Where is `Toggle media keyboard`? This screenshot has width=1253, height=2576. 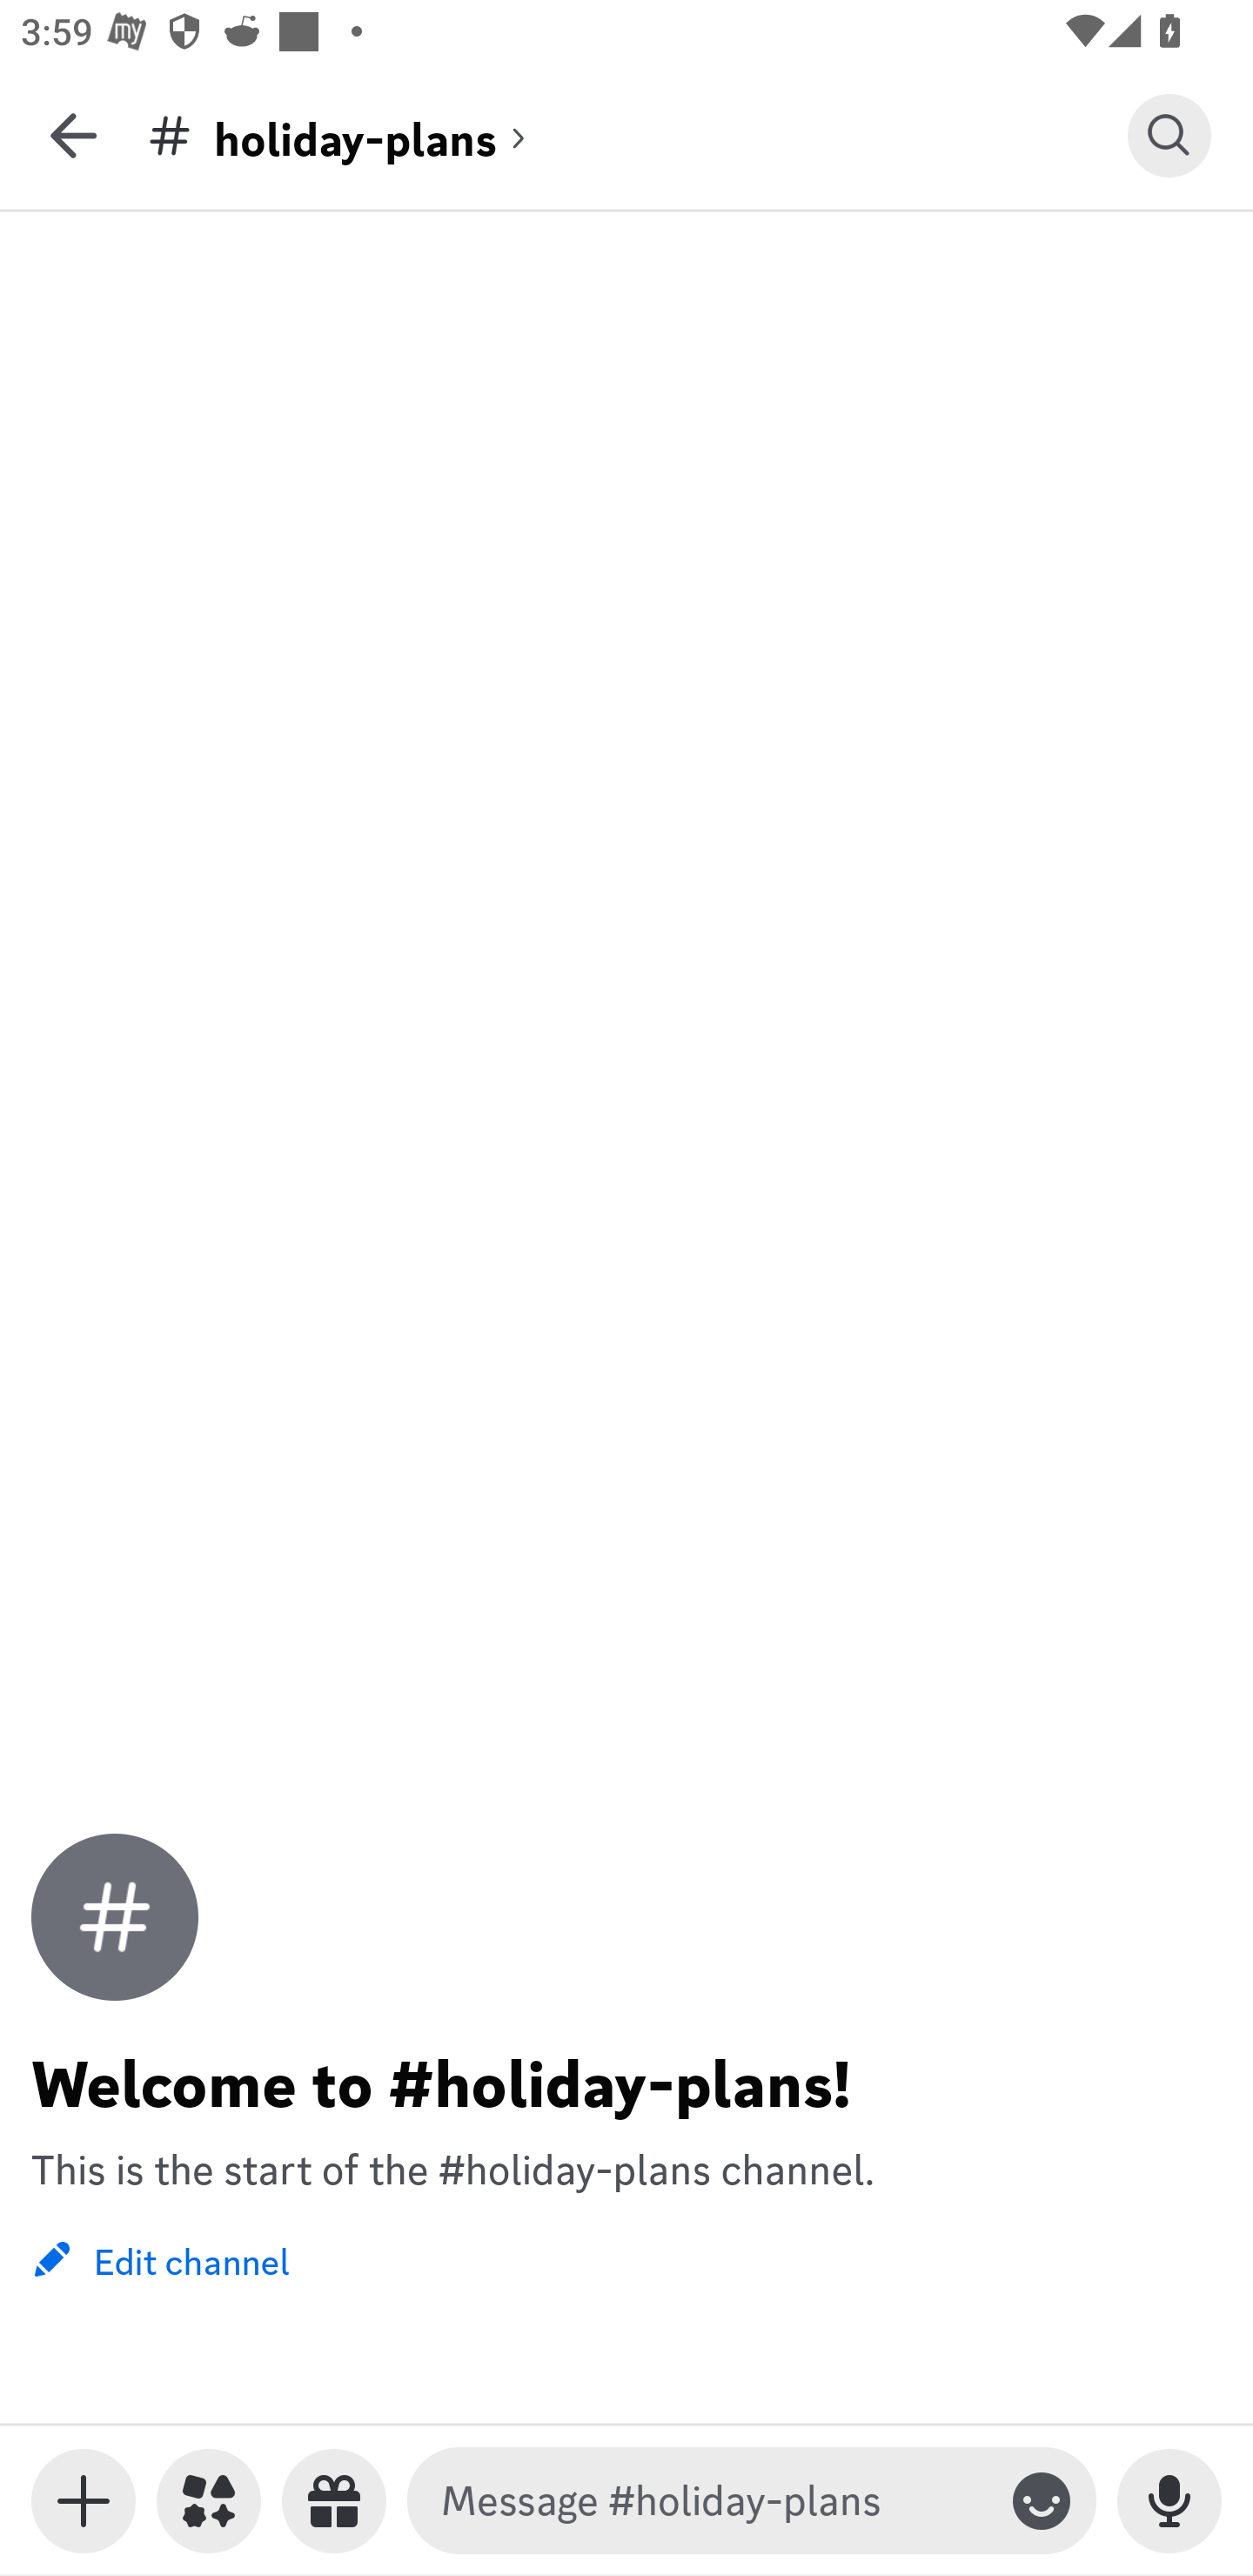 Toggle media keyboard is located at coordinates (84, 2501).